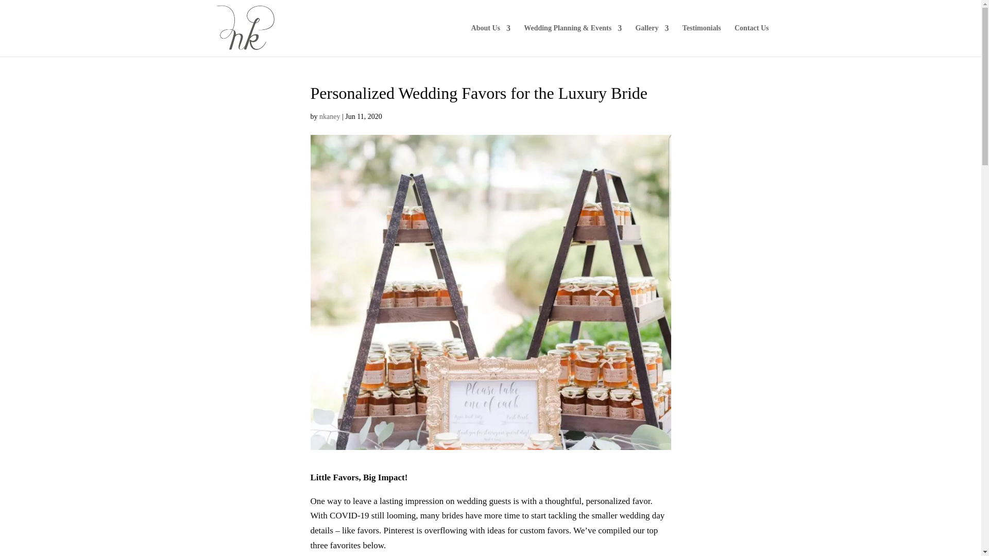  Describe the element at coordinates (490, 40) in the screenshot. I see `About Us` at that location.